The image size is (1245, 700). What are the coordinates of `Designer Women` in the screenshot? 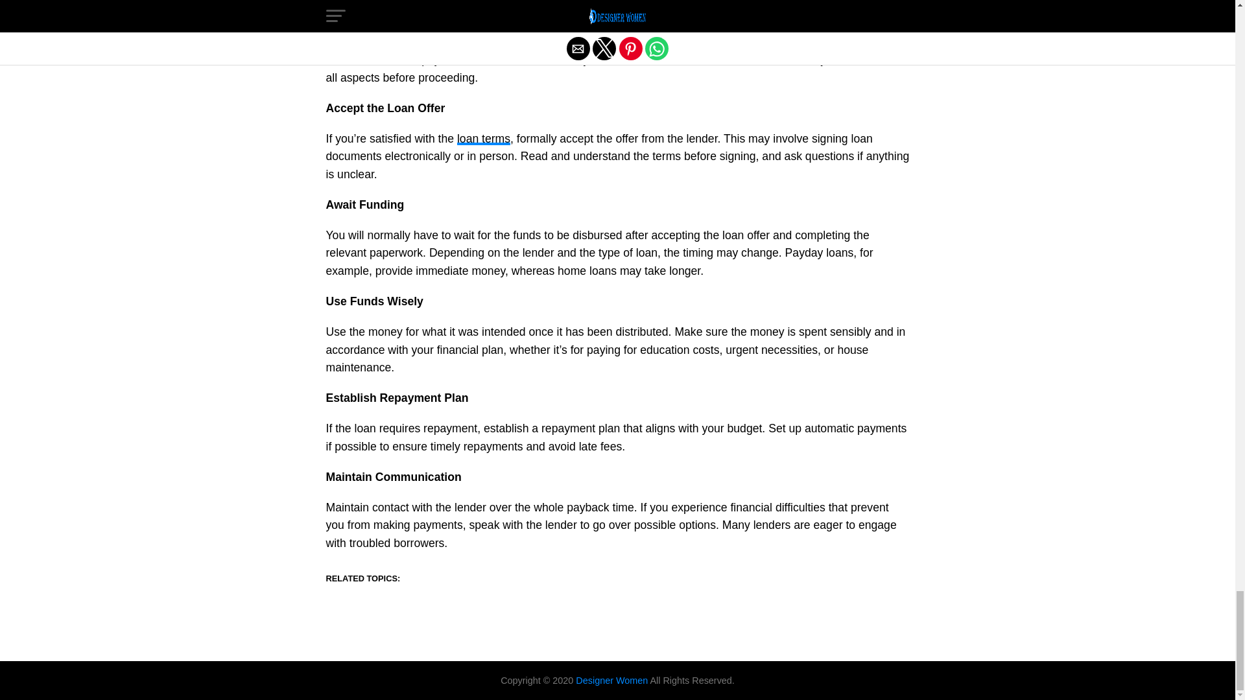 It's located at (612, 681).